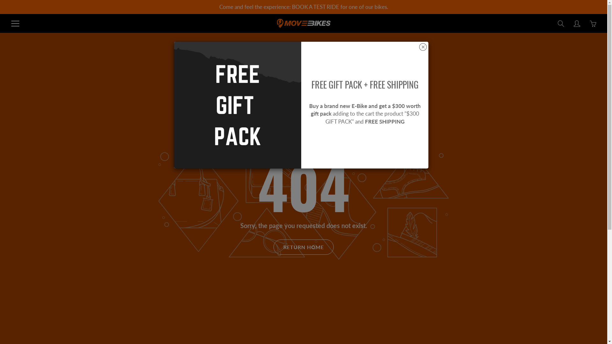  I want to click on Press space bar to toggle menu, so click(15, 24).